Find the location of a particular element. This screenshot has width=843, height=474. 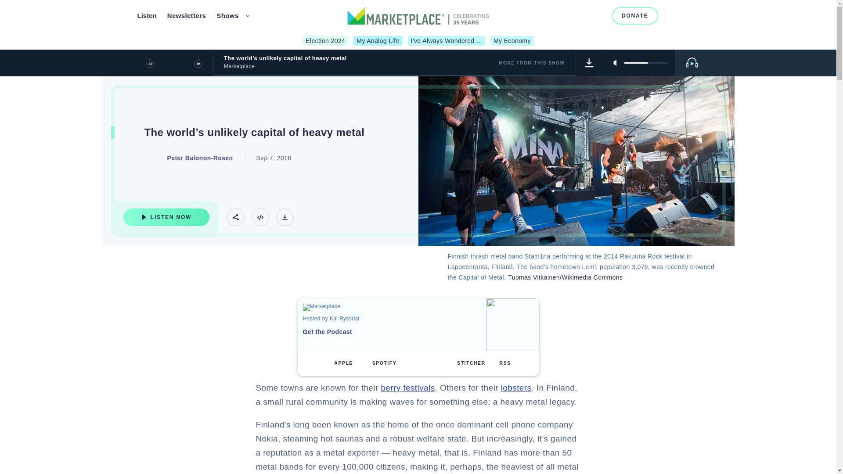

Listen is located at coordinates (146, 16).